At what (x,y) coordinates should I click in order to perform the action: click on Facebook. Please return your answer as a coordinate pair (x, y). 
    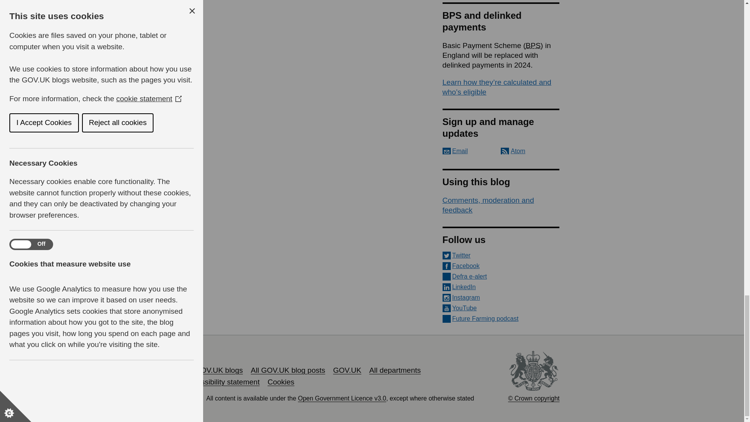
    Looking at the image, I should click on (501, 266).